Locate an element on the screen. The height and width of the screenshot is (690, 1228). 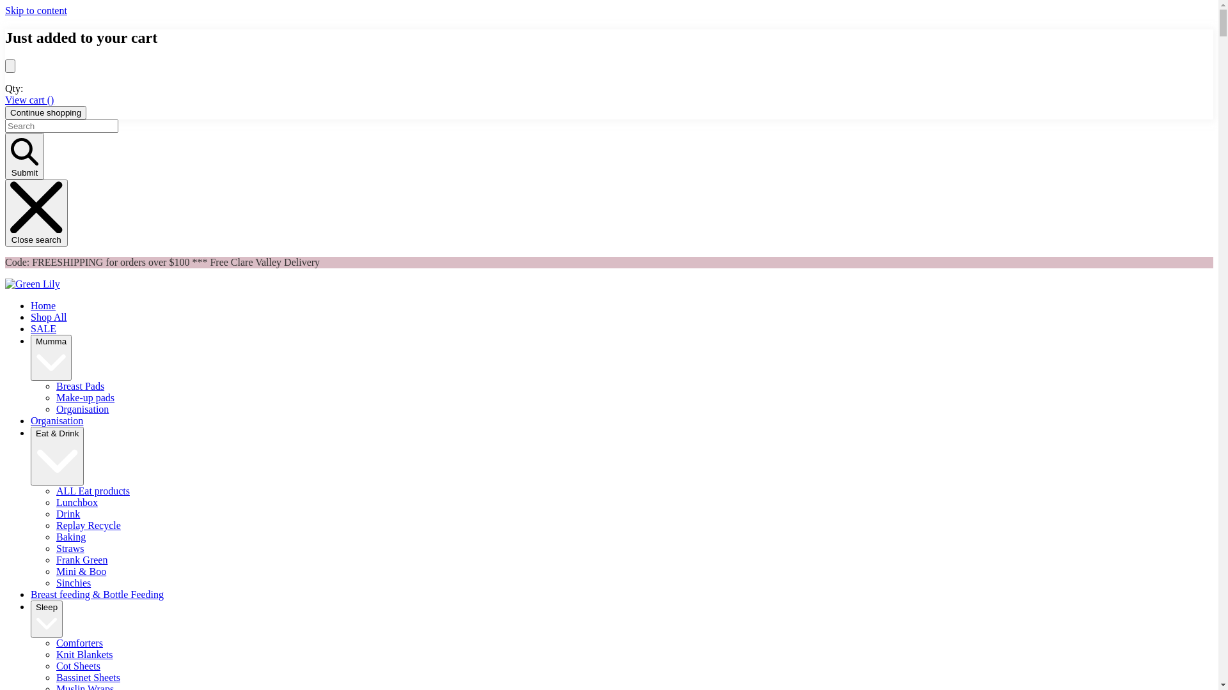
Home is located at coordinates (43, 305).